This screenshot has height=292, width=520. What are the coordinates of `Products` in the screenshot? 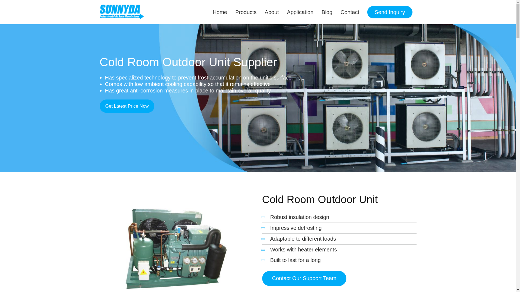 It's located at (245, 12).